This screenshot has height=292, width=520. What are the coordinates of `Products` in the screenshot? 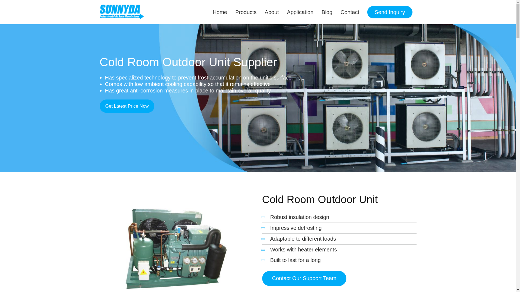 It's located at (245, 12).